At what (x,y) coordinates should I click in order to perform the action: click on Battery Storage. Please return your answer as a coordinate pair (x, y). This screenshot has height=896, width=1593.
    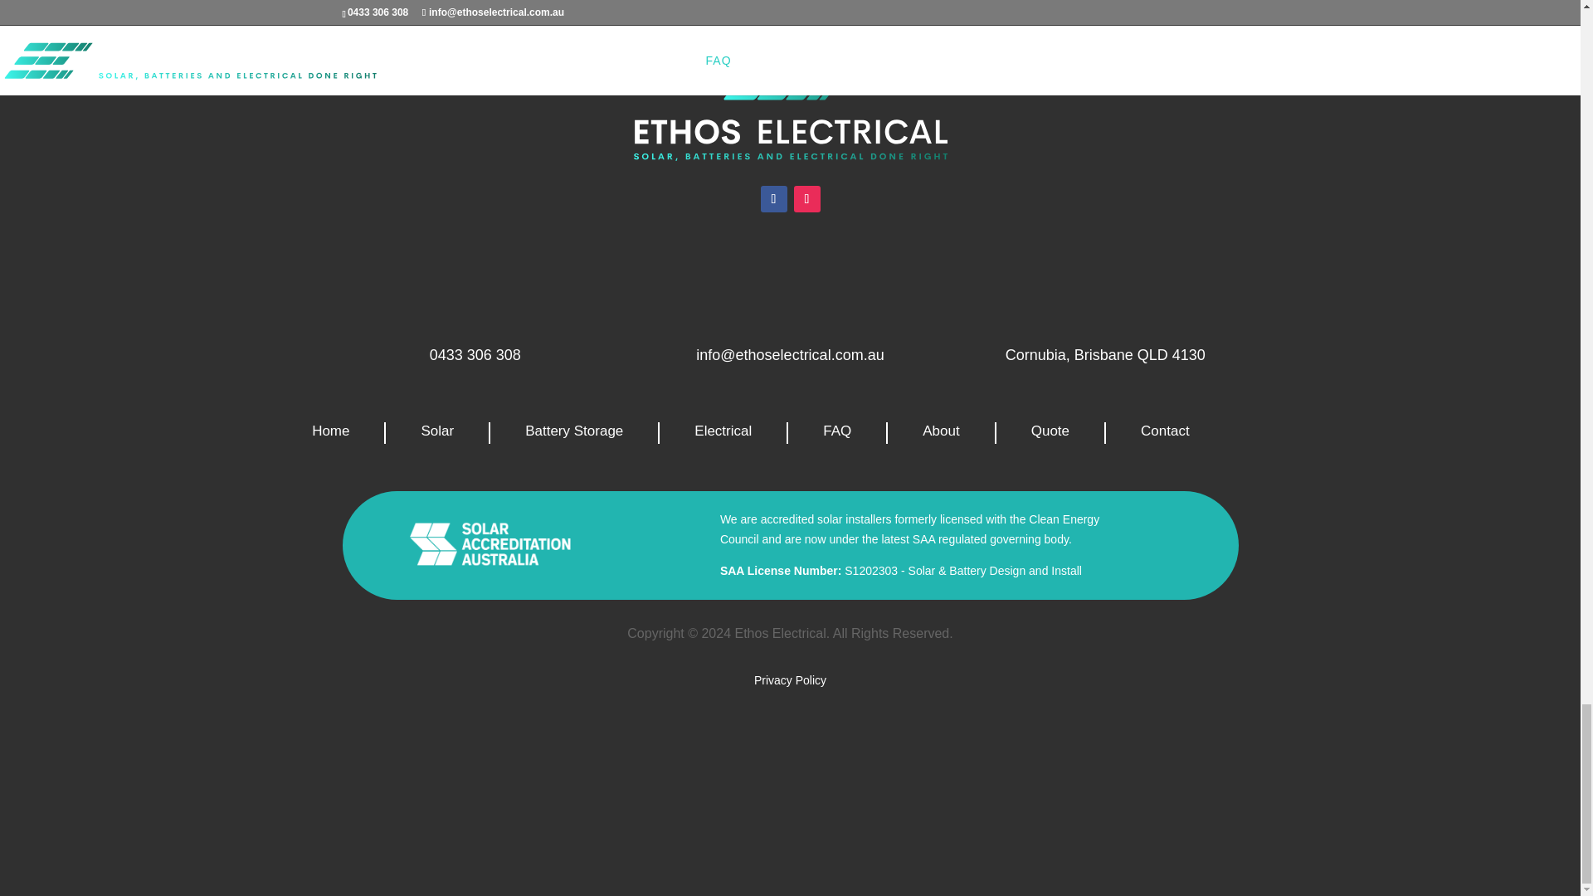
    Looking at the image, I should click on (574, 432).